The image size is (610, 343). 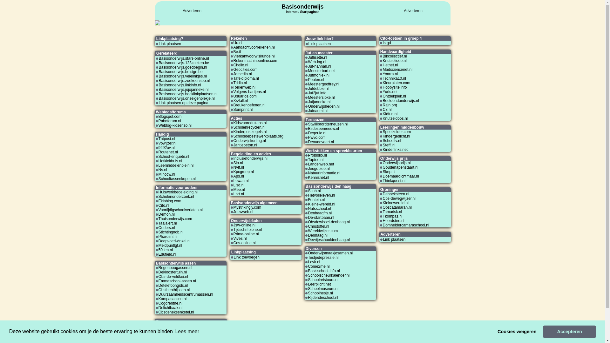 I want to click on Delichtbaak.nl, so click(x=170, y=308).